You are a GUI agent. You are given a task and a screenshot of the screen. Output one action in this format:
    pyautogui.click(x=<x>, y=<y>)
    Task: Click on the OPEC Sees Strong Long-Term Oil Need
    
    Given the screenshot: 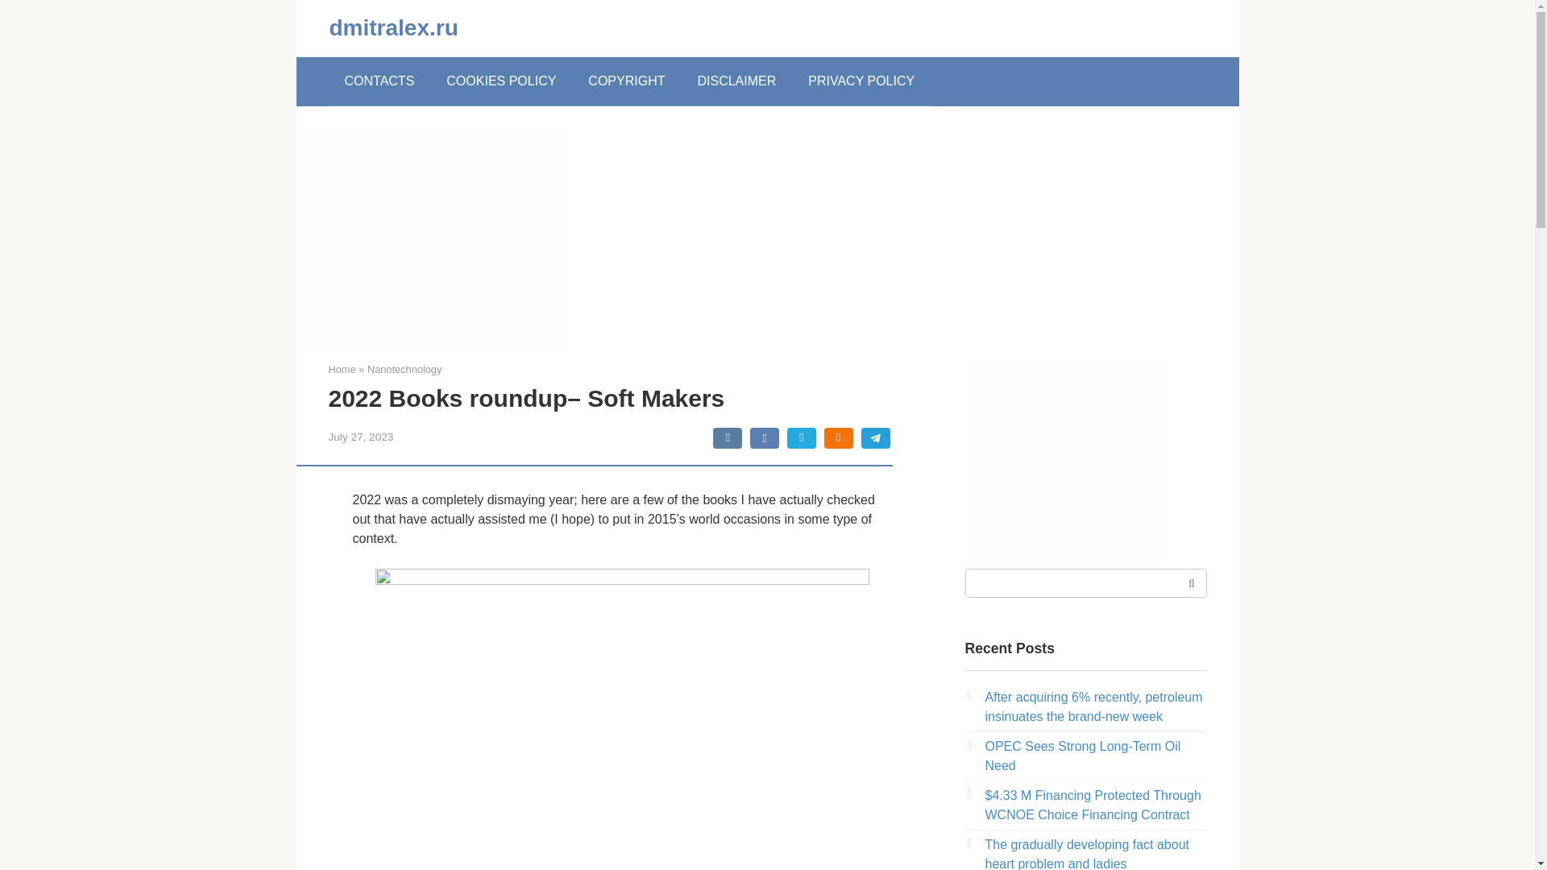 What is the action you would take?
    pyautogui.click(x=1081, y=756)
    